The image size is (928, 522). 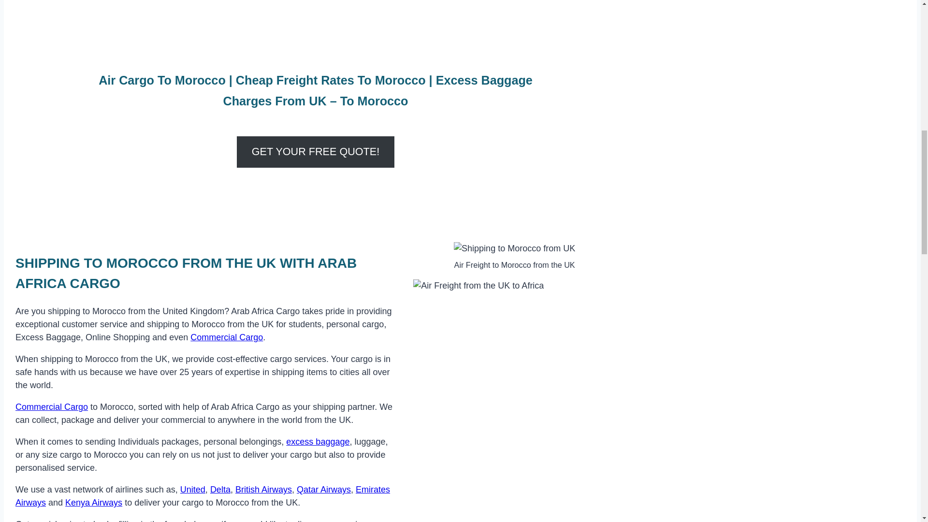 I want to click on Delta, so click(x=220, y=489).